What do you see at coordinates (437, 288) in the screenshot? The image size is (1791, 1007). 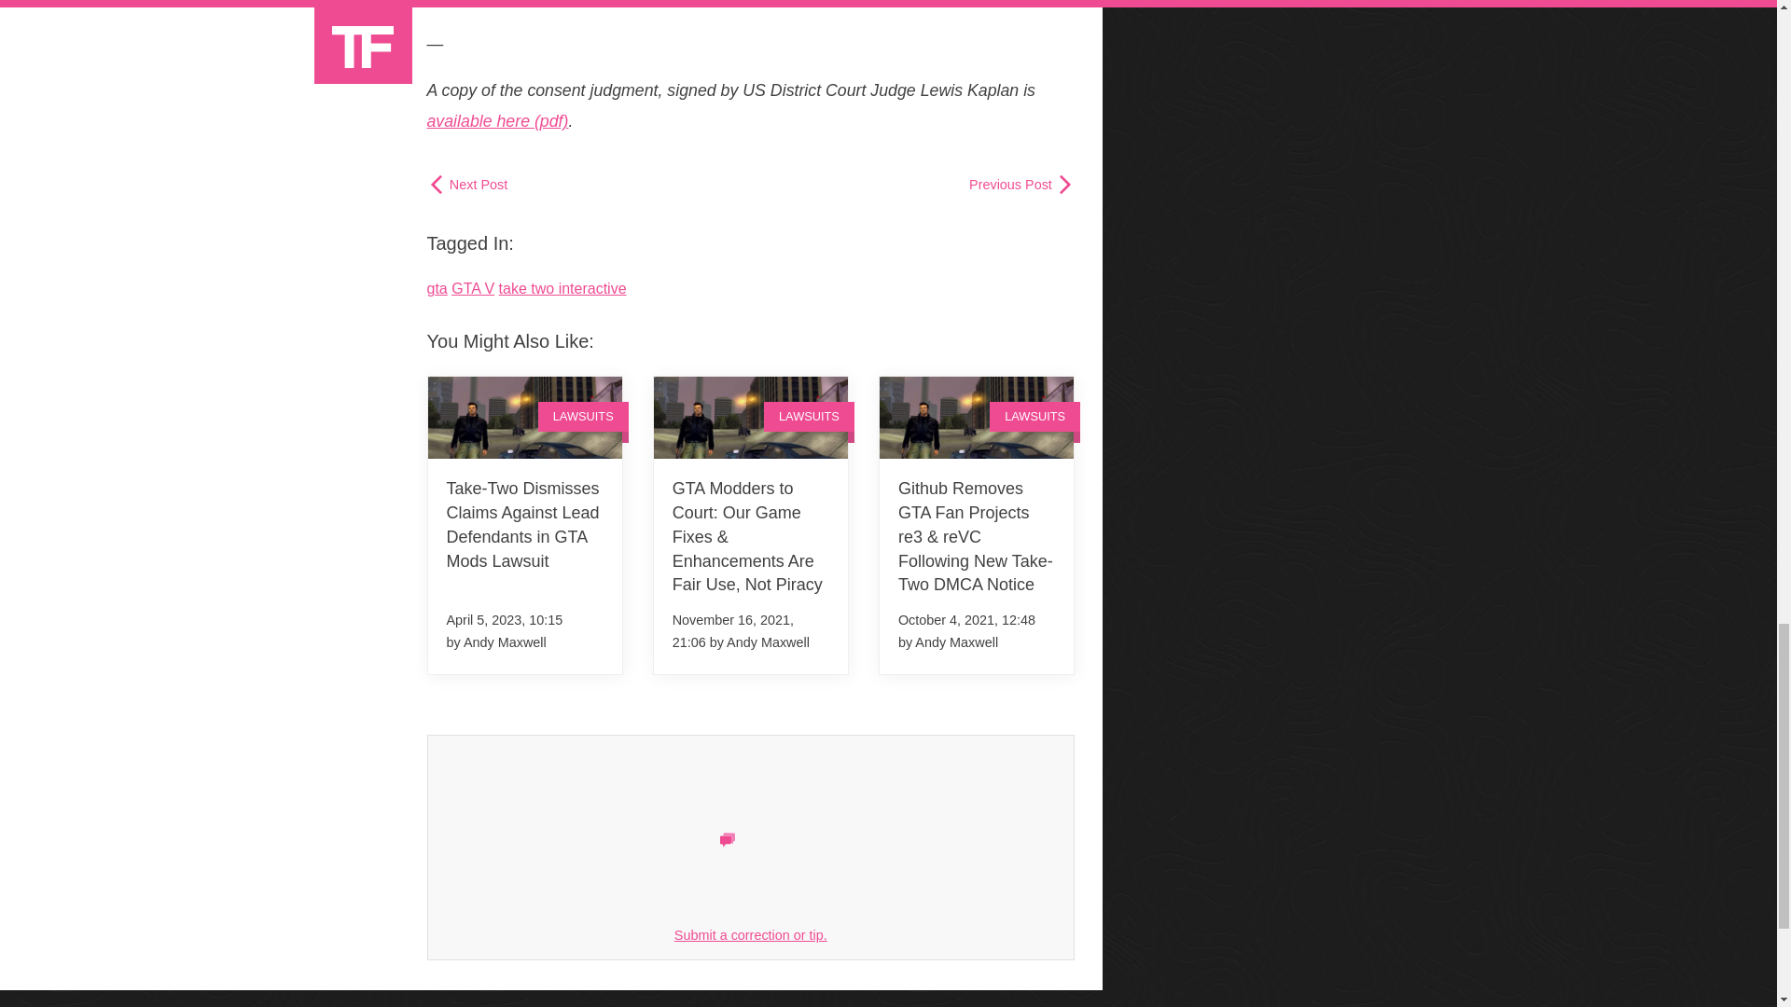 I see `gta` at bounding box center [437, 288].